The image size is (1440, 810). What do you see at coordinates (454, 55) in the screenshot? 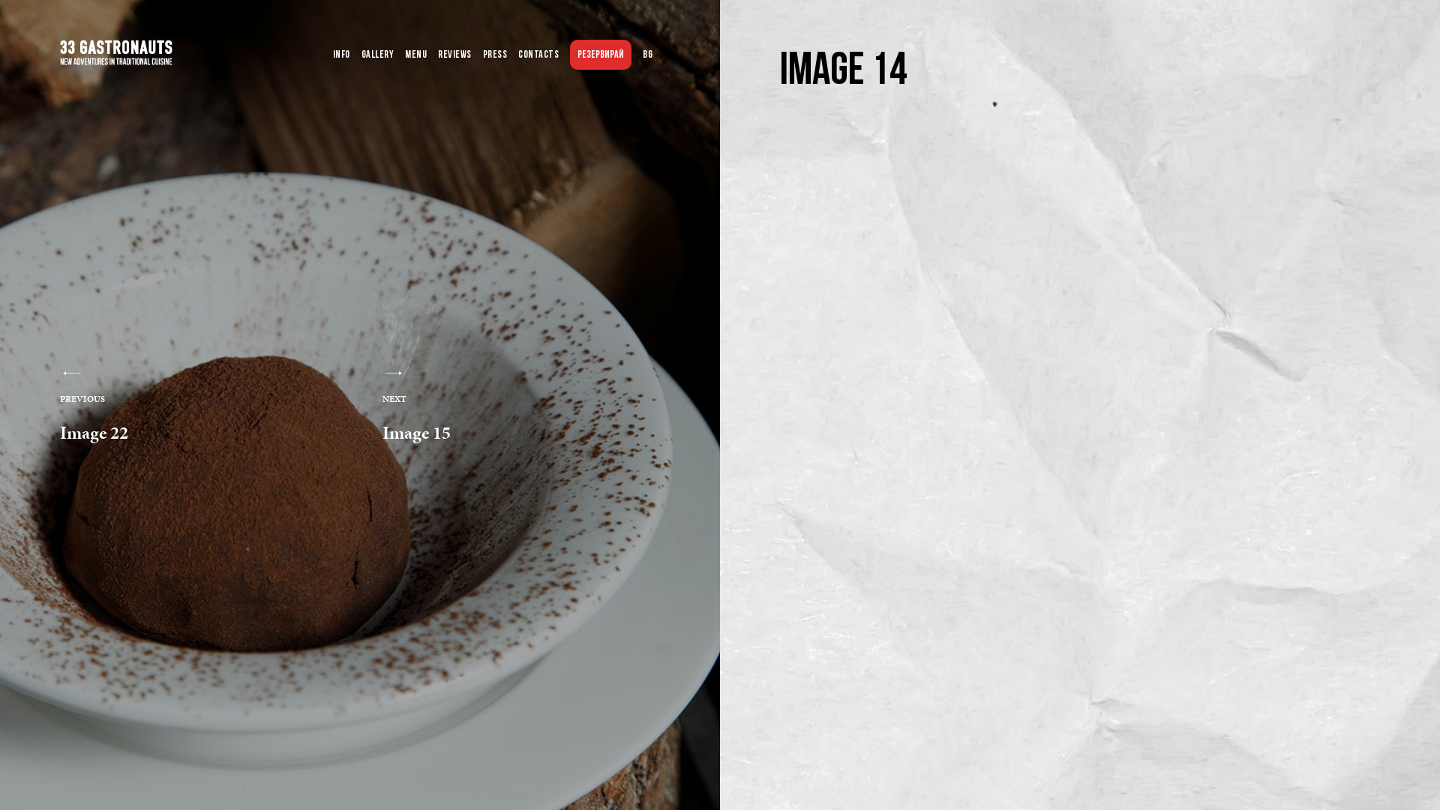
I see `Reviews` at bounding box center [454, 55].